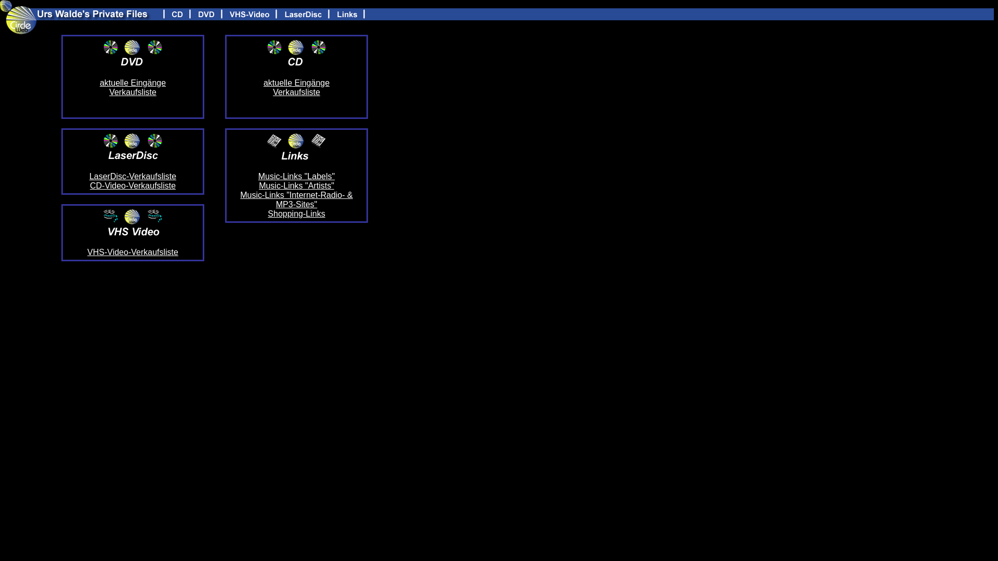  I want to click on Shopping-Links, so click(296, 214).